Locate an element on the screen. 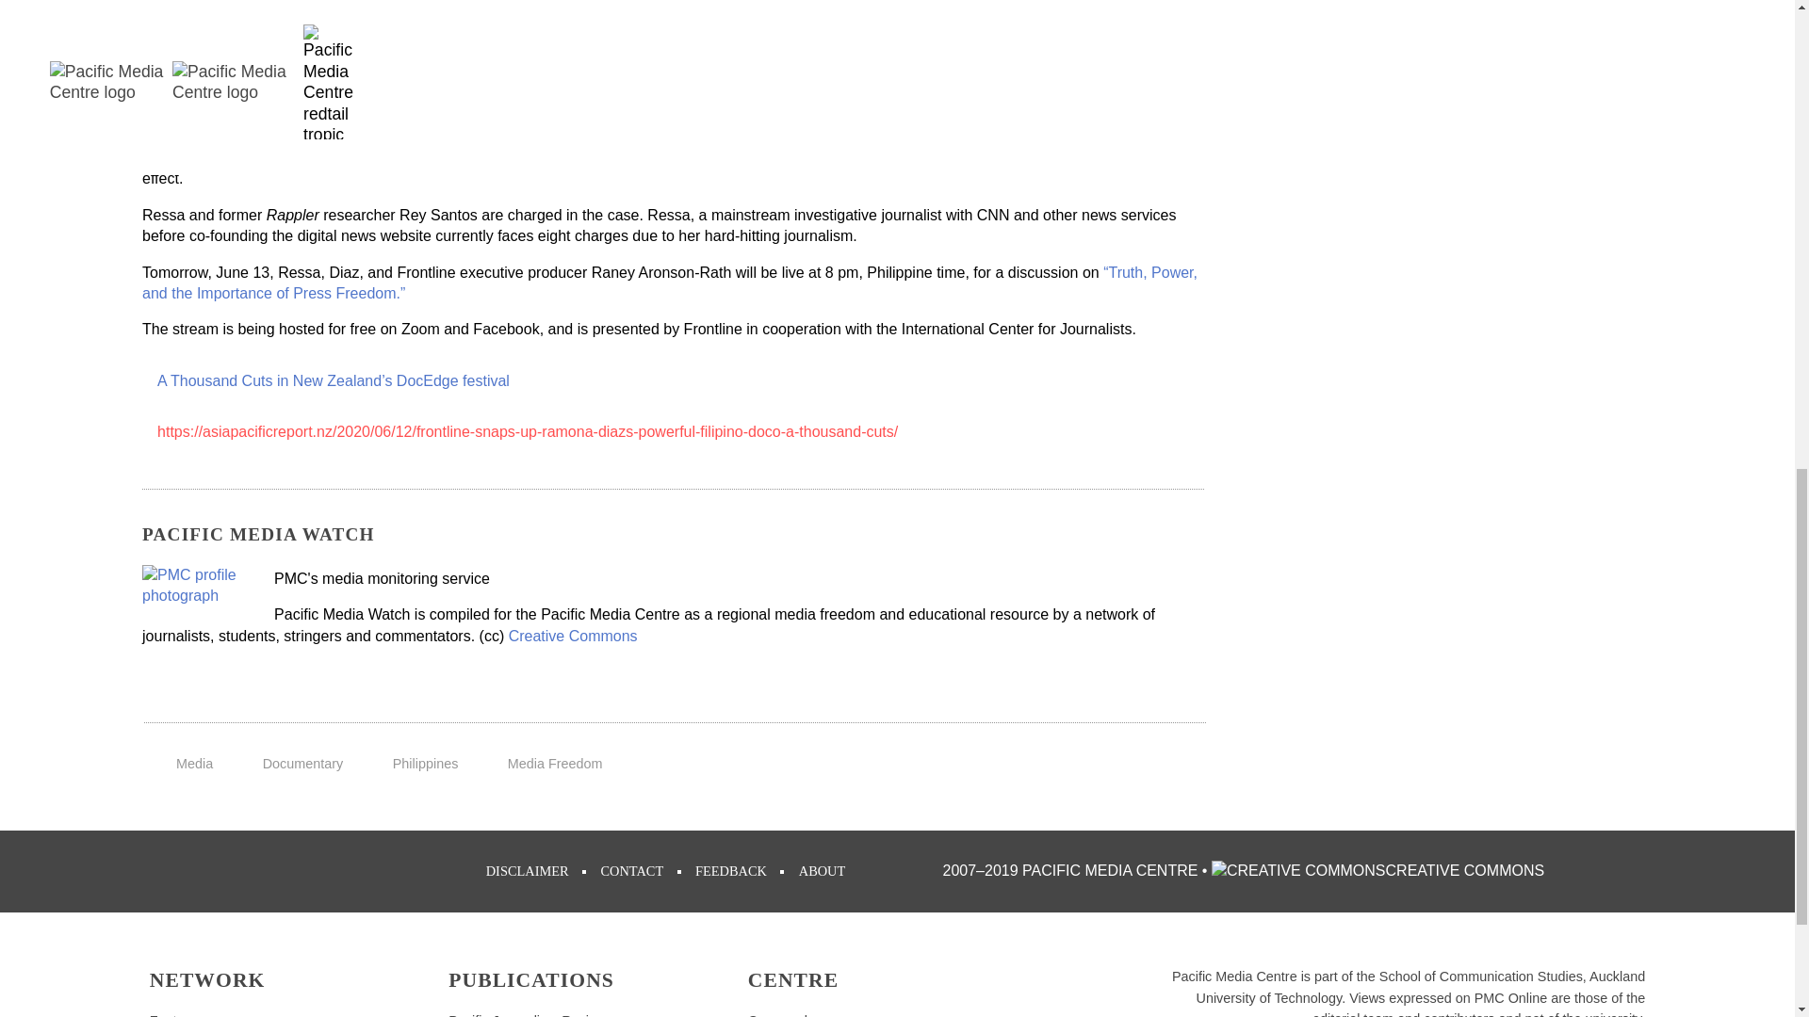 This screenshot has width=1809, height=1017. Documentary is located at coordinates (302, 763).